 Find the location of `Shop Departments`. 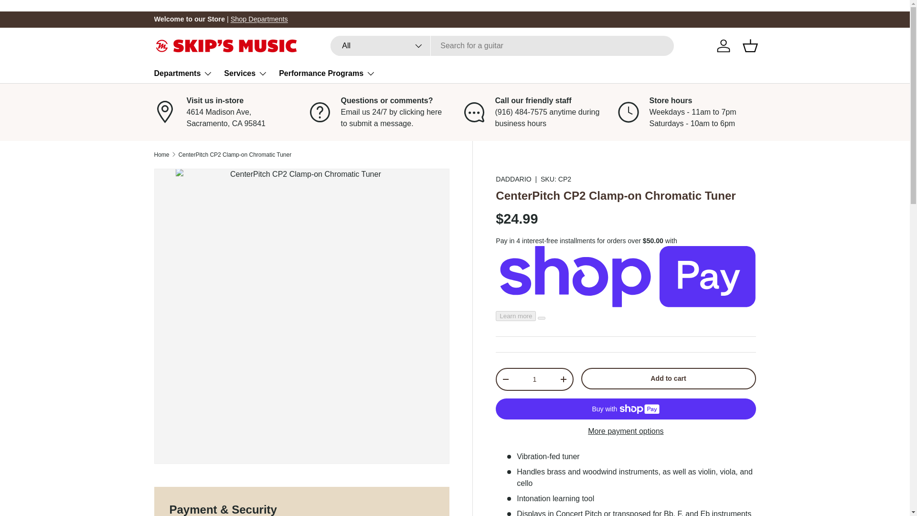

Shop Departments is located at coordinates (259, 19).